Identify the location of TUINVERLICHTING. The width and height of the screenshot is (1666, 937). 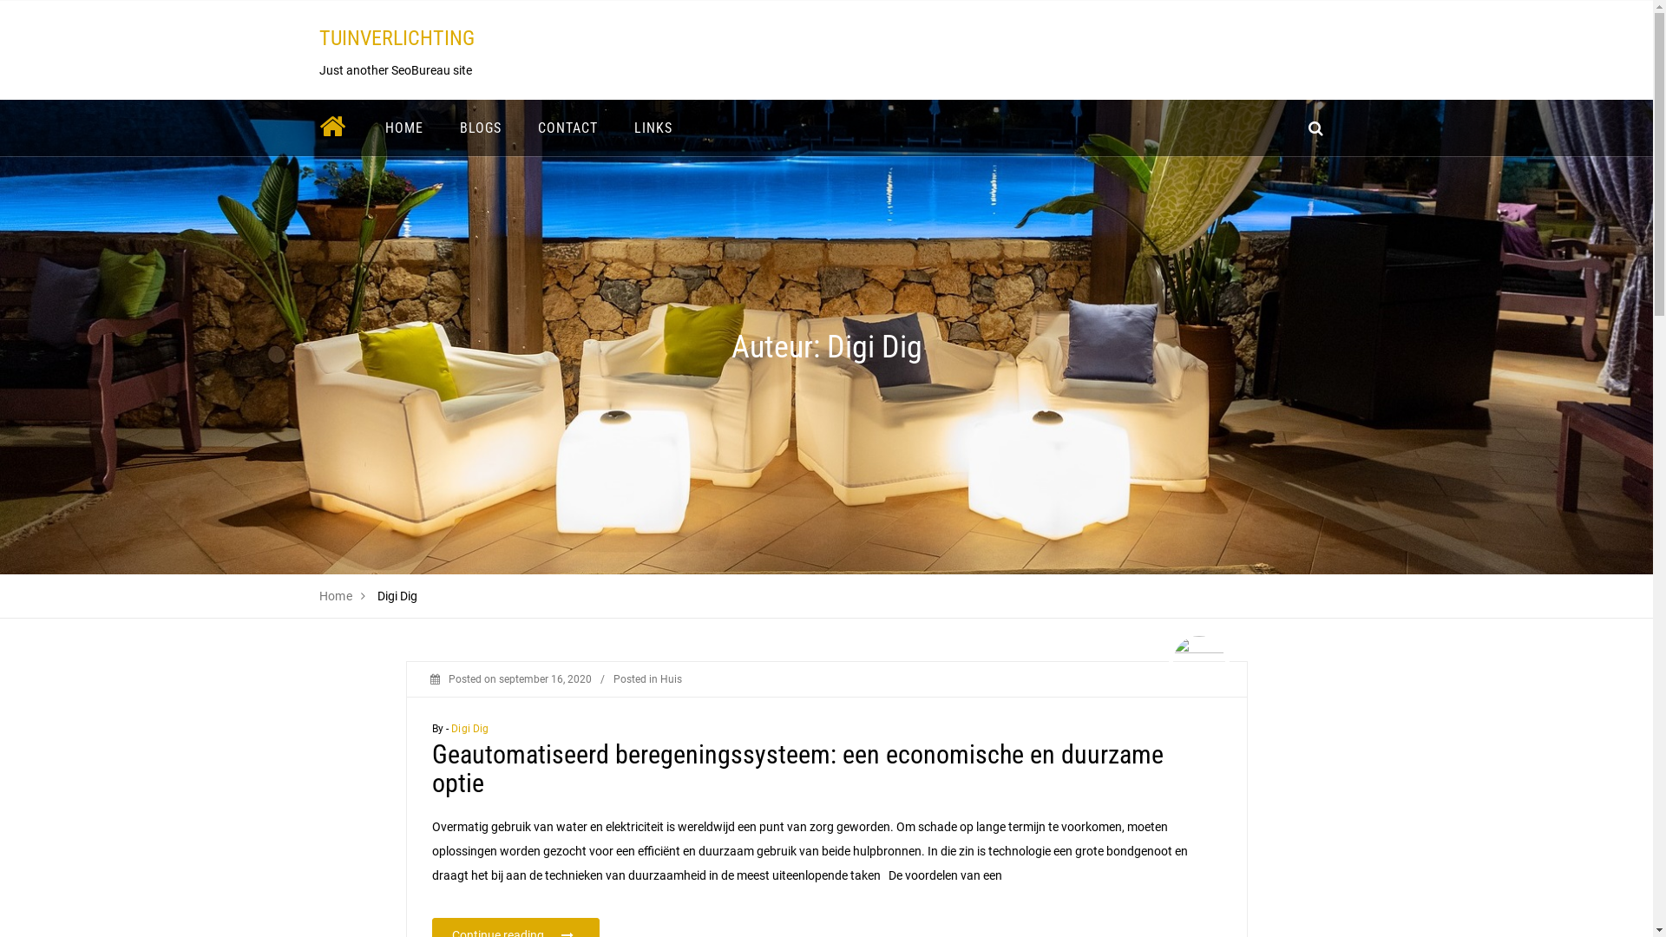
(397, 38).